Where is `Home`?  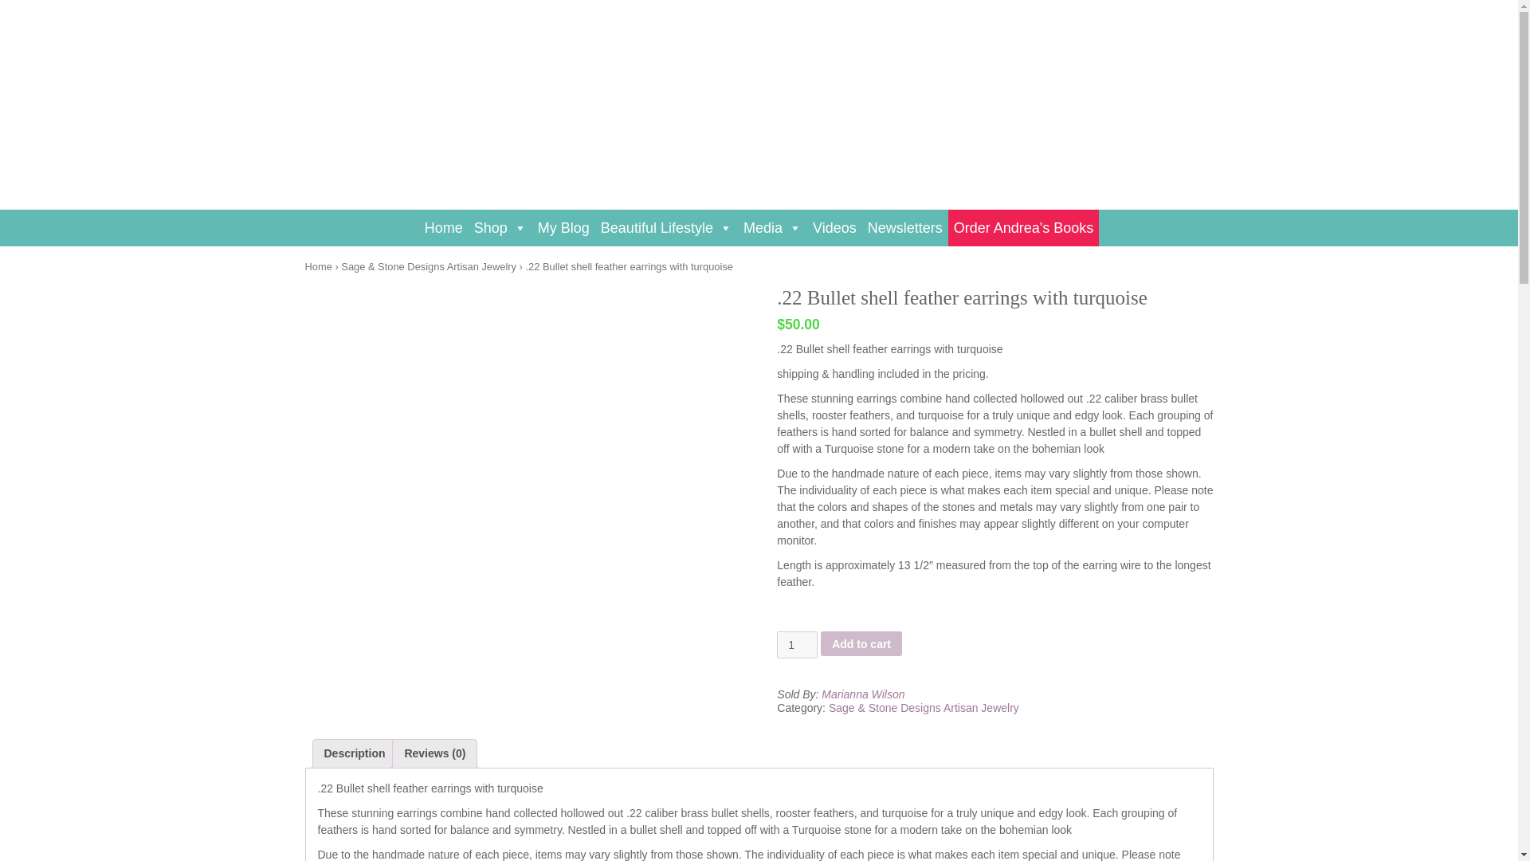
Home is located at coordinates (318, 266).